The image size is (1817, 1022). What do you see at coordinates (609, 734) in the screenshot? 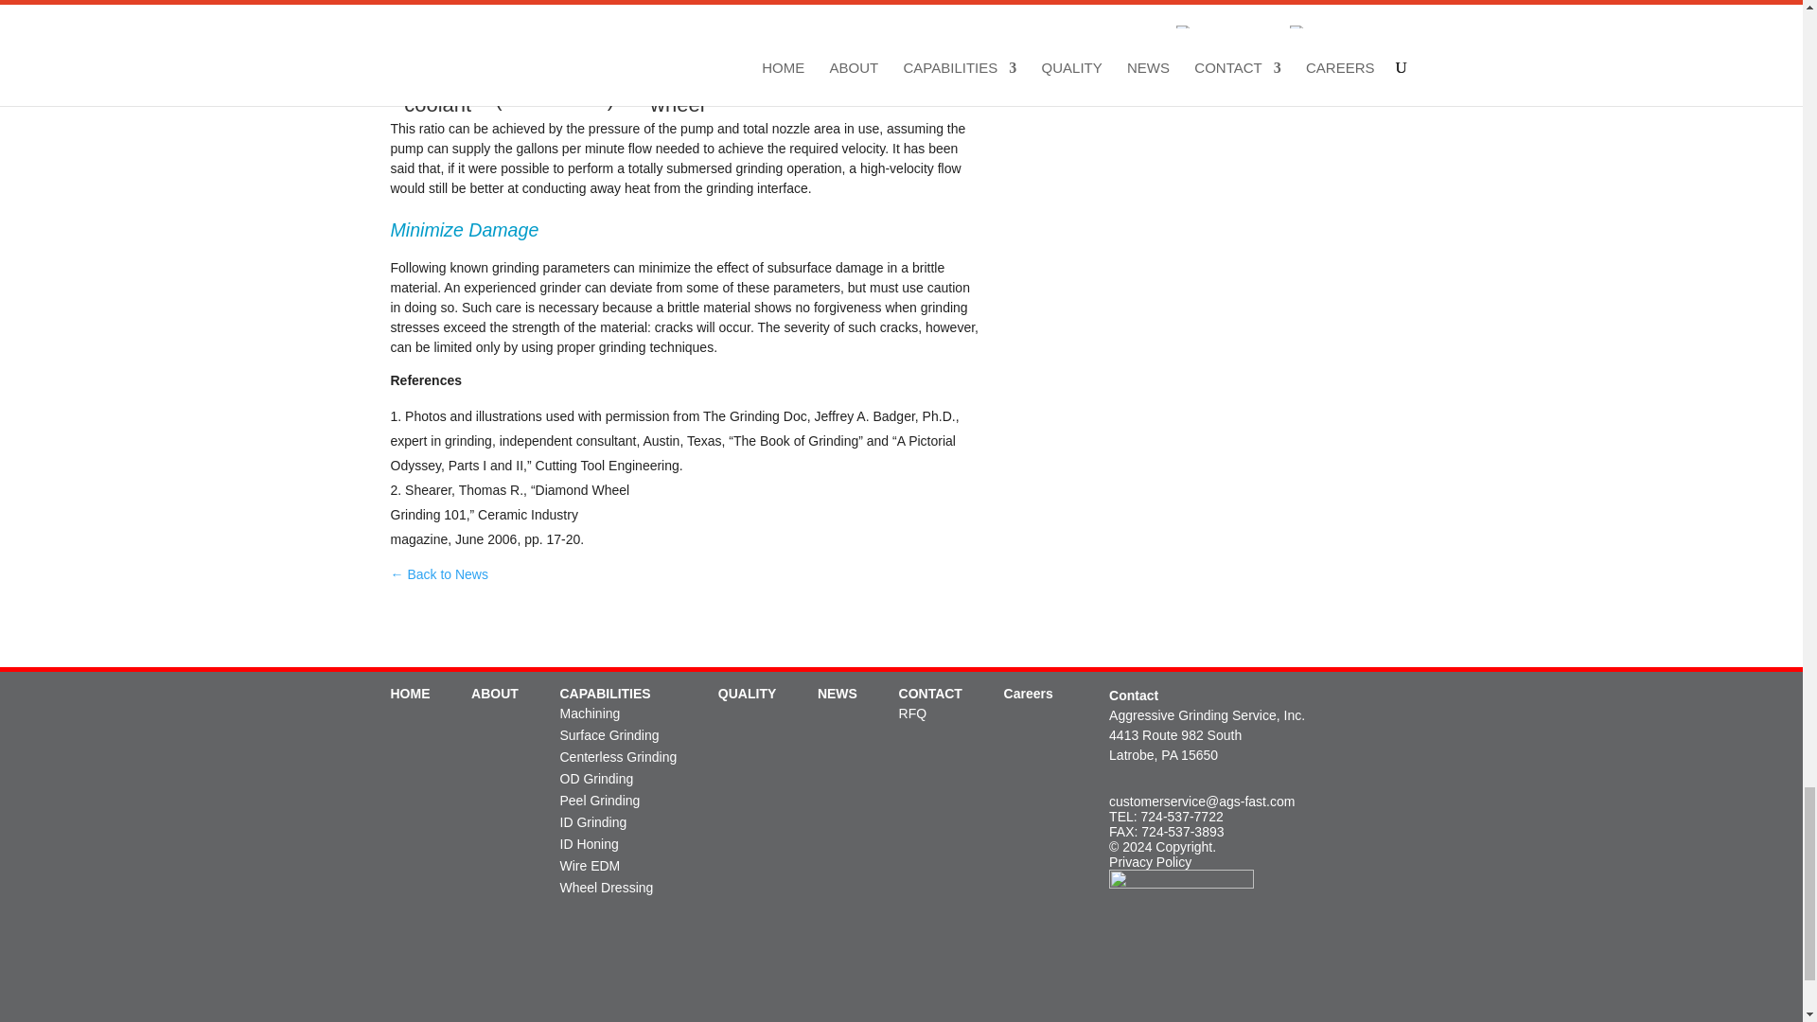
I see `Surface Grinding` at bounding box center [609, 734].